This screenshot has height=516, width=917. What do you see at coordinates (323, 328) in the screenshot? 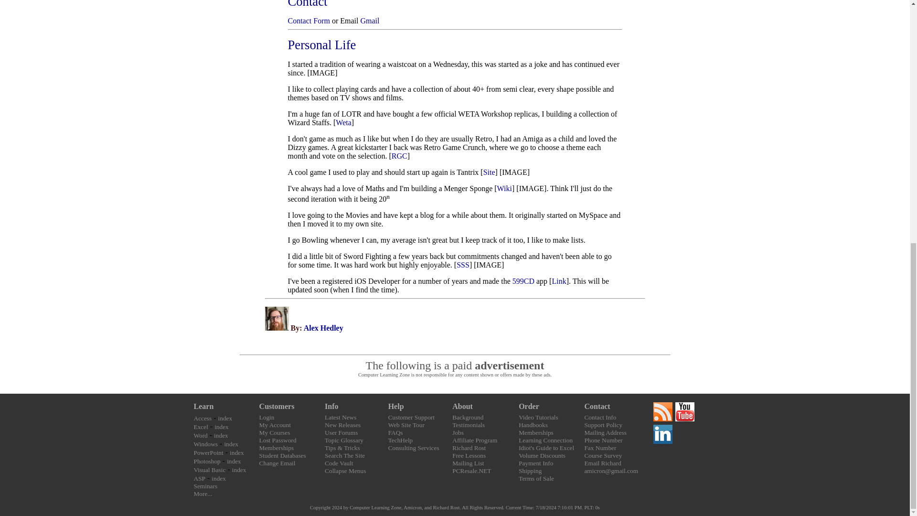
I see `Alex Hedley` at bounding box center [323, 328].